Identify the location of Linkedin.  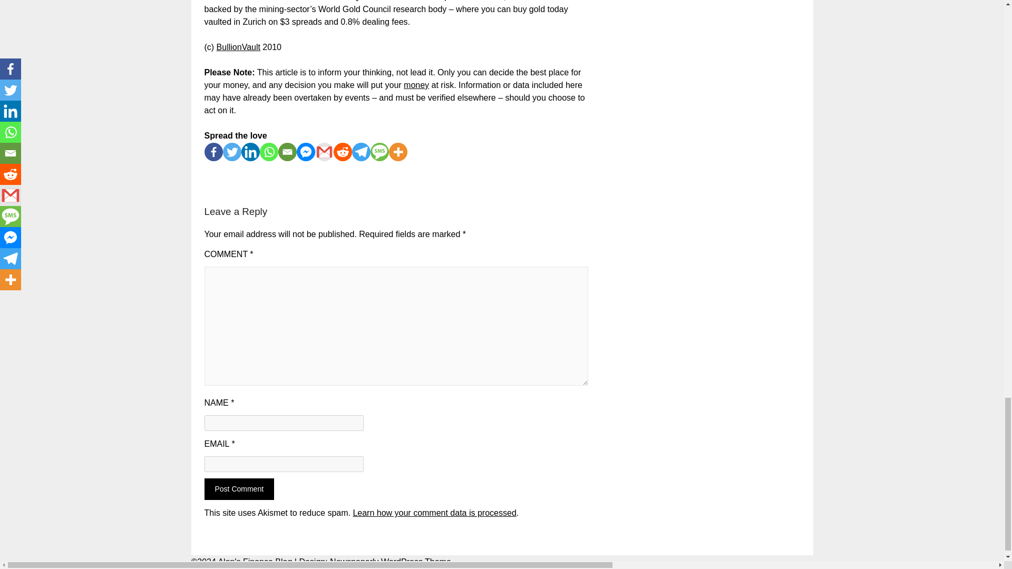
(251, 152).